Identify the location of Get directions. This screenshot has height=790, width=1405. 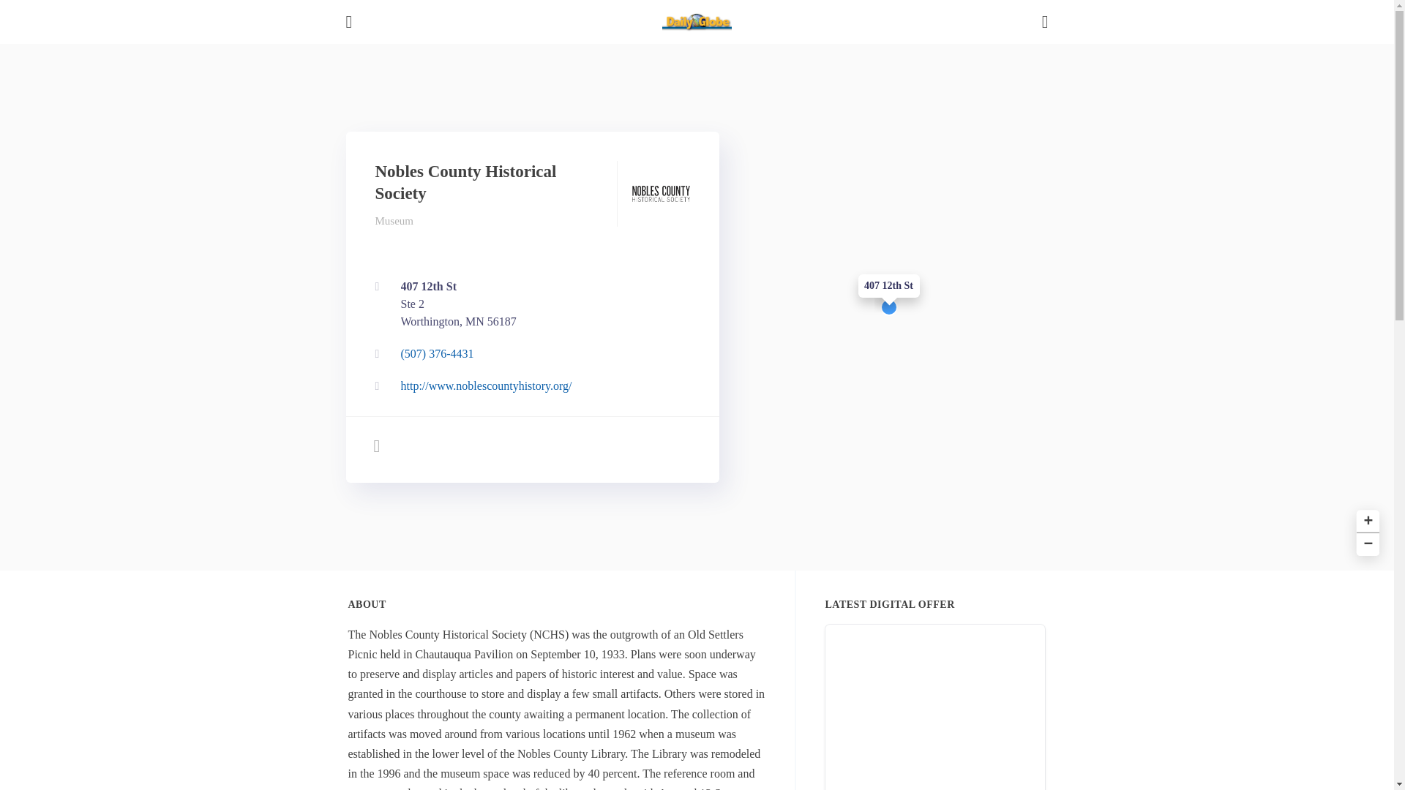
(528, 386).